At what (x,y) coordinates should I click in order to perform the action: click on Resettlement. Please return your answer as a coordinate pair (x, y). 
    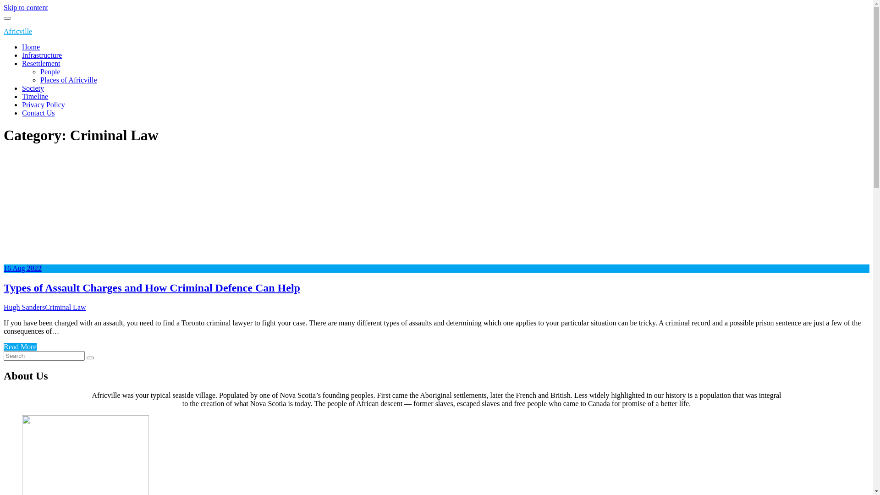
    Looking at the image, I should click on (41, 63).